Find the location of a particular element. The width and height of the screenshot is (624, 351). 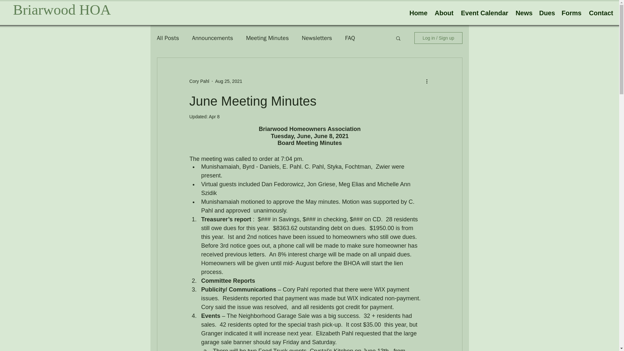

All Posts is located at coordinates (167, 38).